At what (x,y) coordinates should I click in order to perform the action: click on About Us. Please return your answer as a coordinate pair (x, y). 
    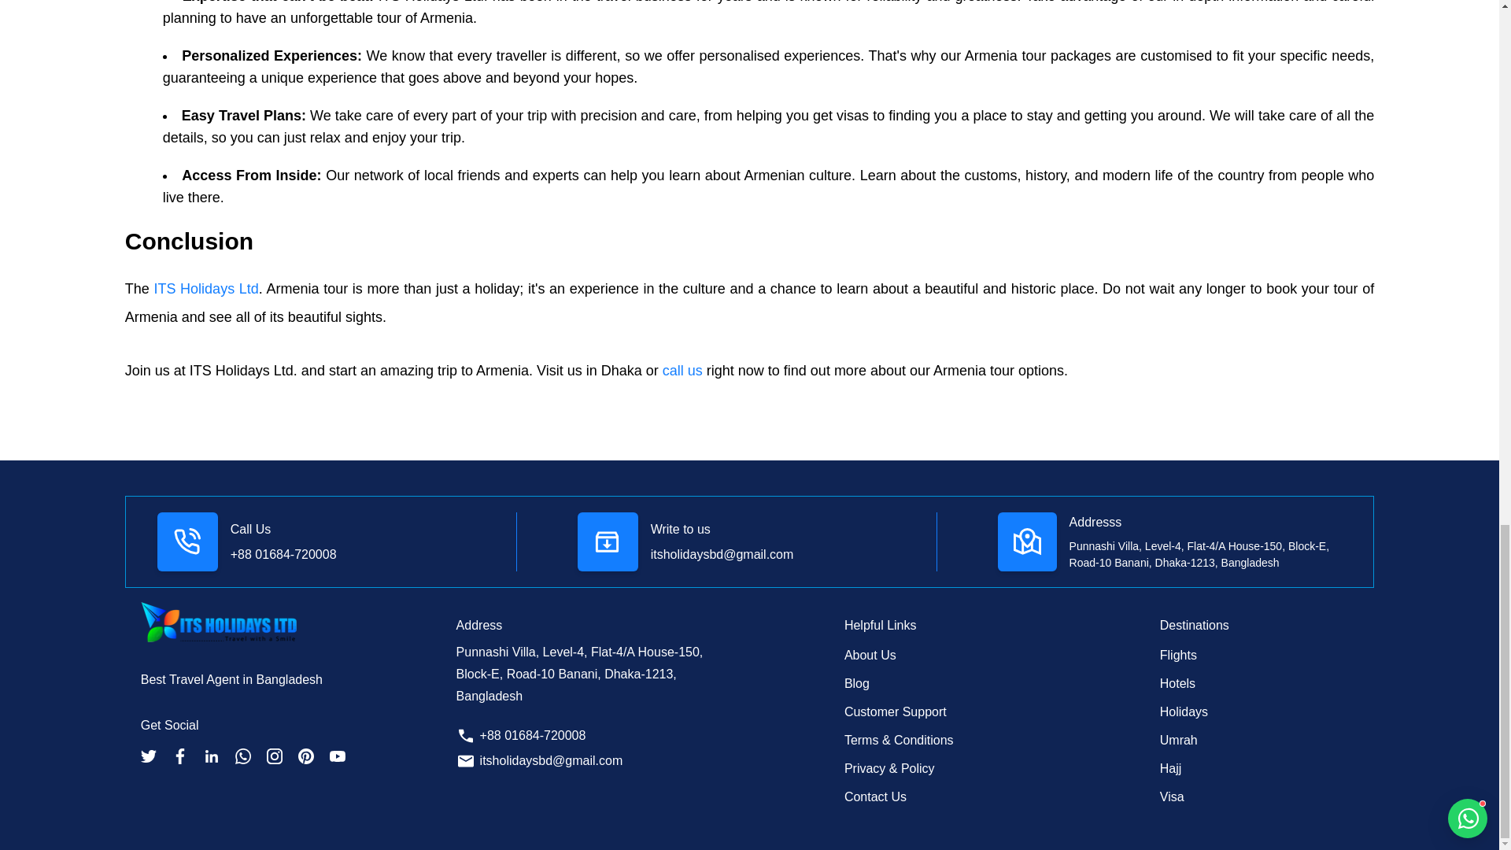
    Looking at the image, I should click on (870, 655).